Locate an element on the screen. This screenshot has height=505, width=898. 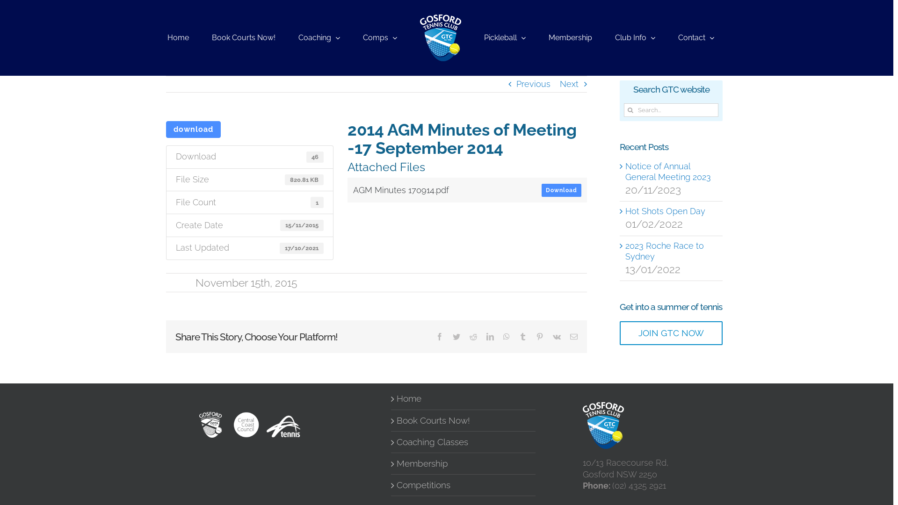
2023 Roche Race to Sydney is located at coordinates (665, 251).